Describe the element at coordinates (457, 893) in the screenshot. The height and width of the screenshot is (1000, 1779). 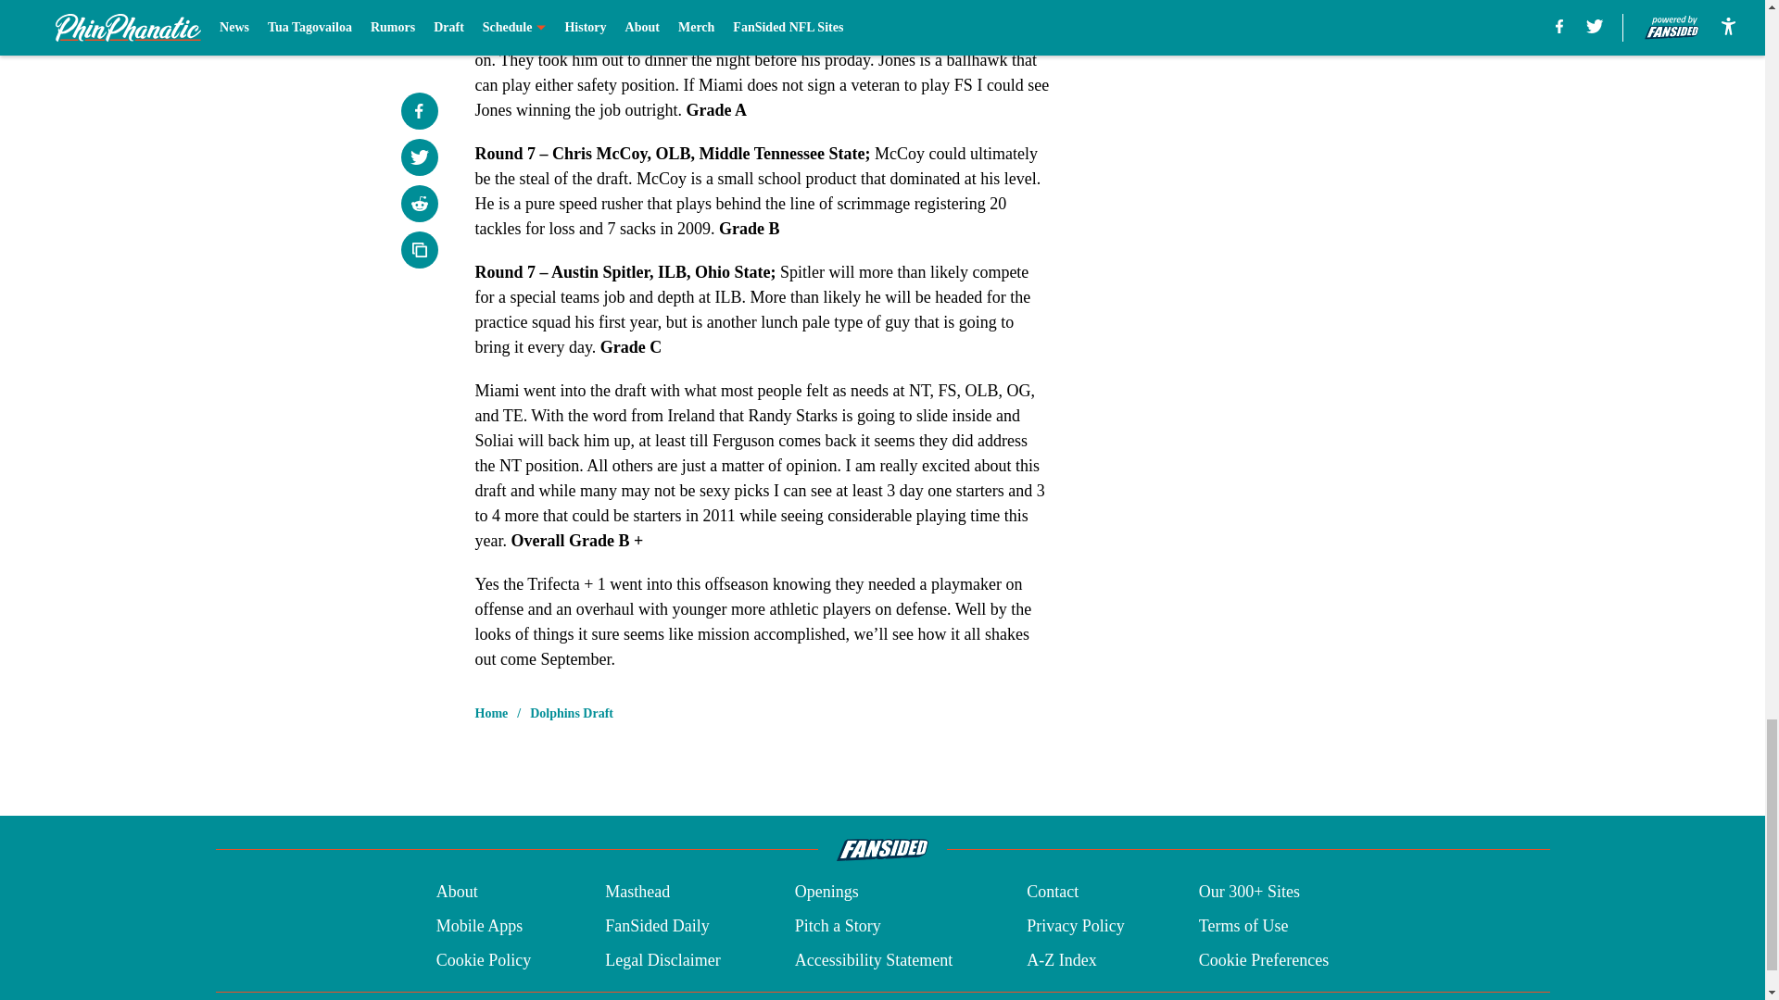
I see `About` at that location.